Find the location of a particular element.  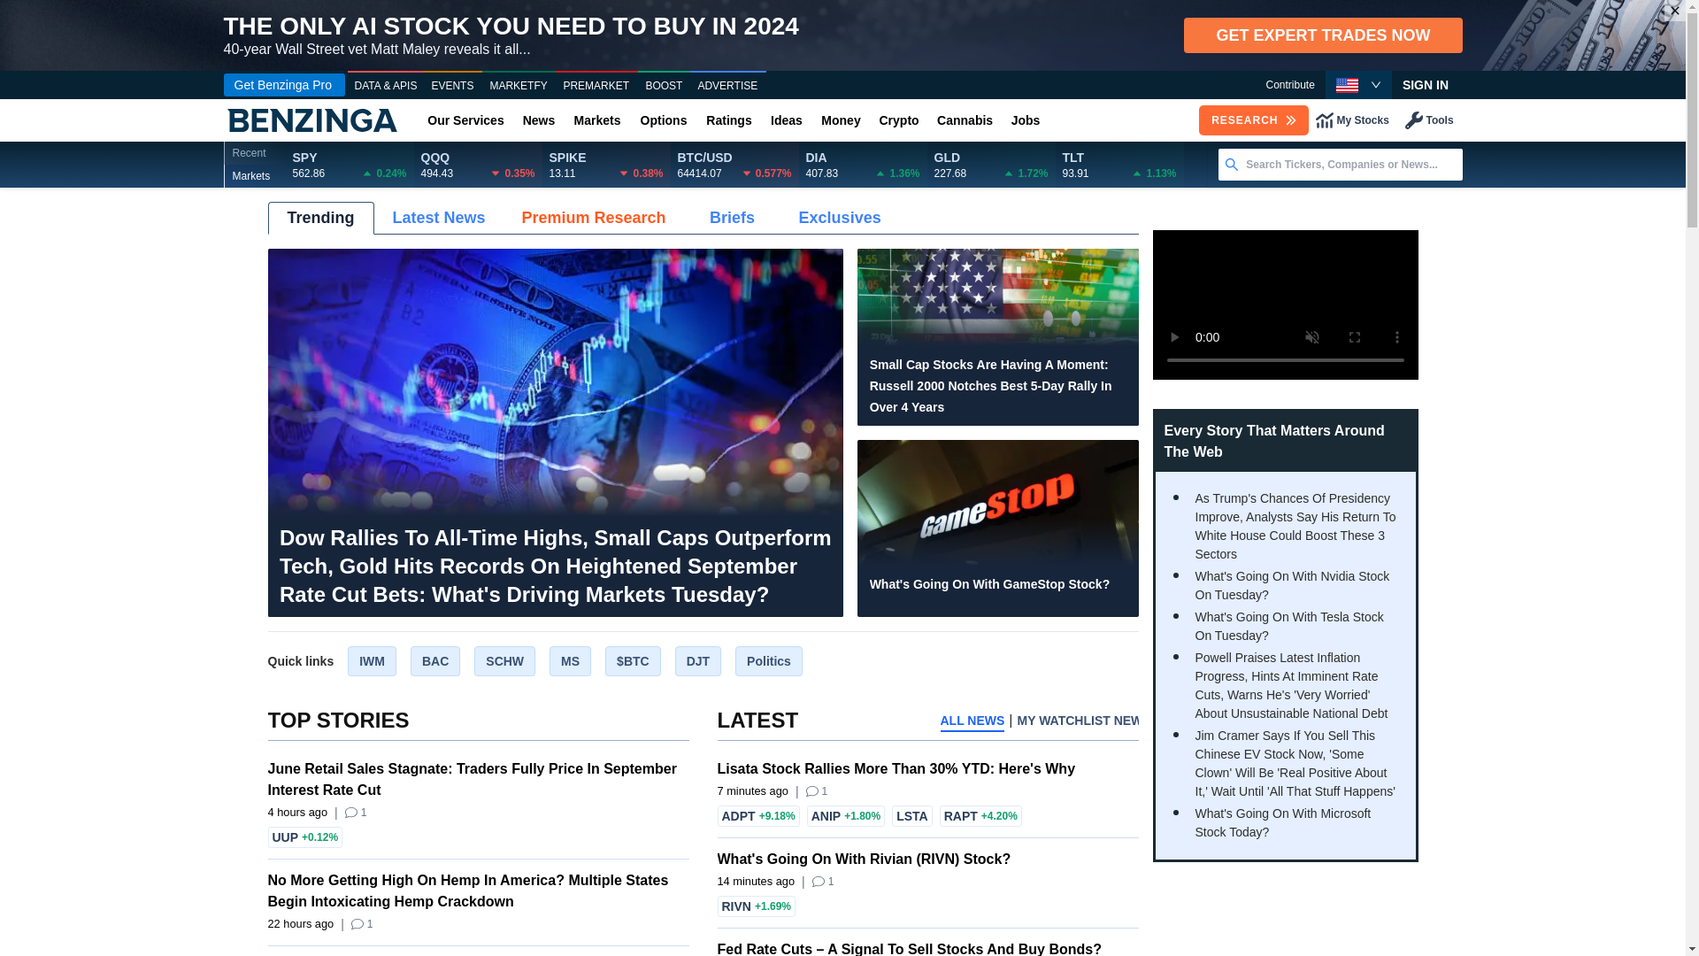

GET EXPERT TRADES NOW is located at coordinates (1322, 35).